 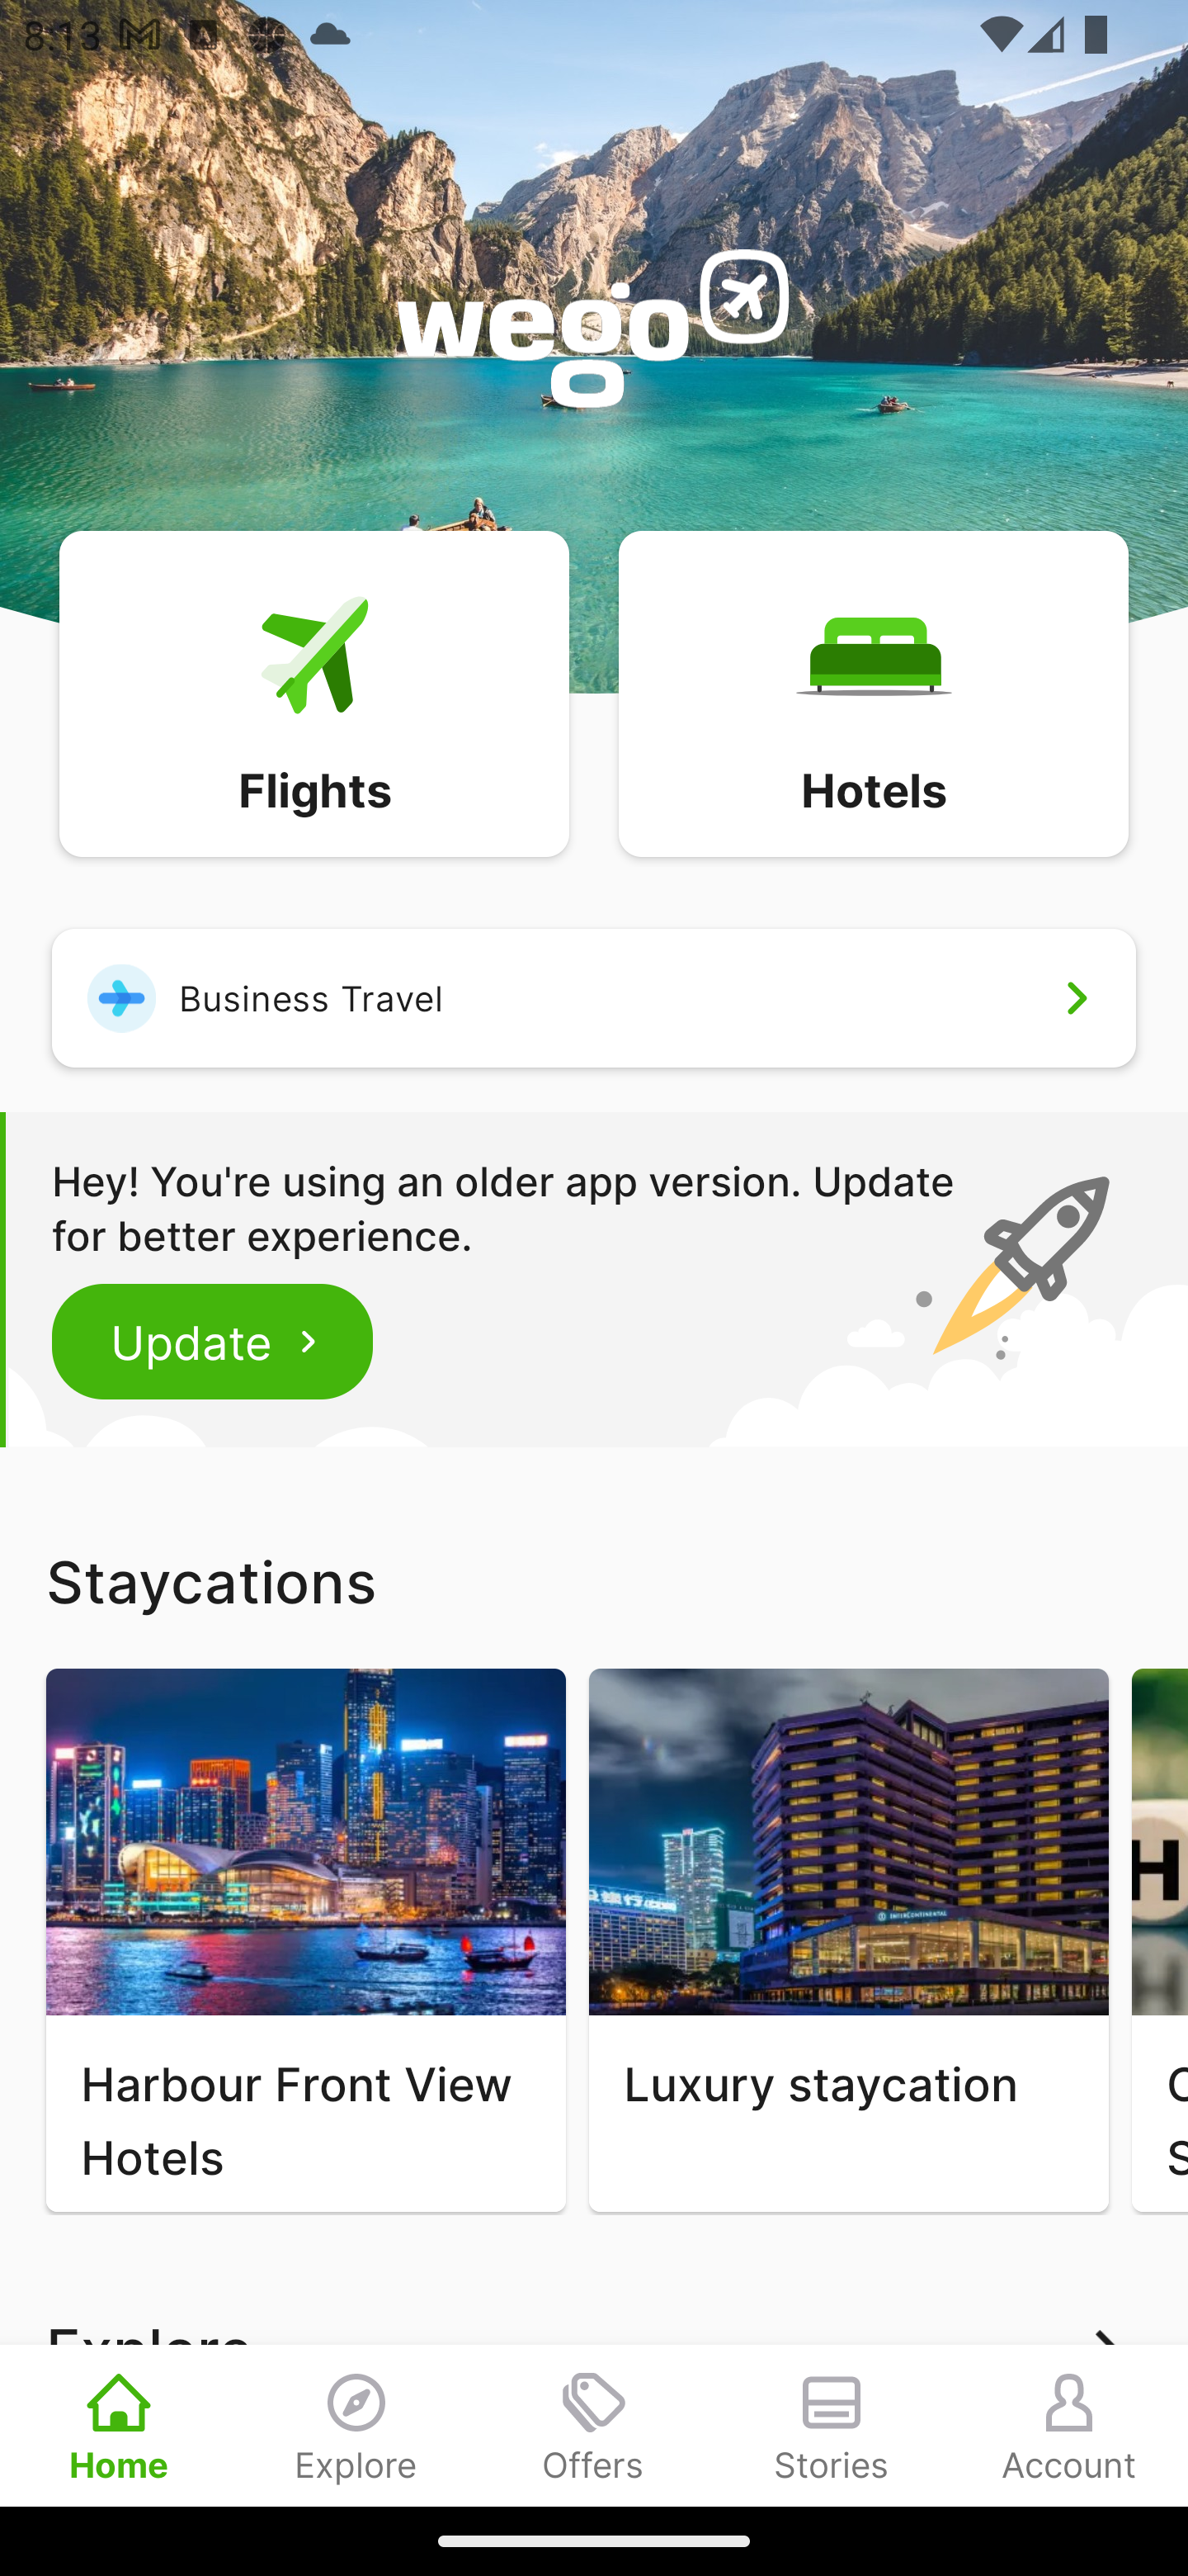 What do you see at coordinates (1069, 2425) in the screenshot?
I see `Account` at bounding box center [1069, 2425].